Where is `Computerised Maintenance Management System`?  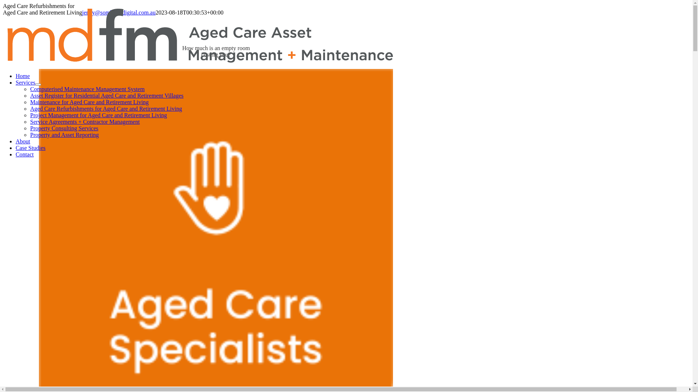
Computerised Maintenance Management System is located at coordinates (87, 89).